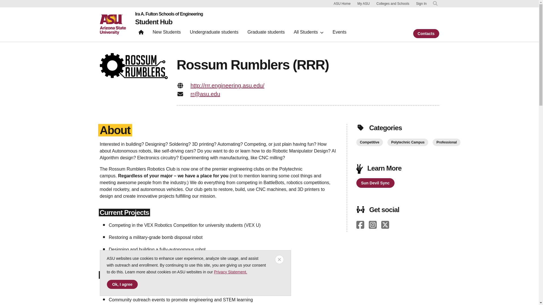  I want to click on ASU Home, so click(342, 3).